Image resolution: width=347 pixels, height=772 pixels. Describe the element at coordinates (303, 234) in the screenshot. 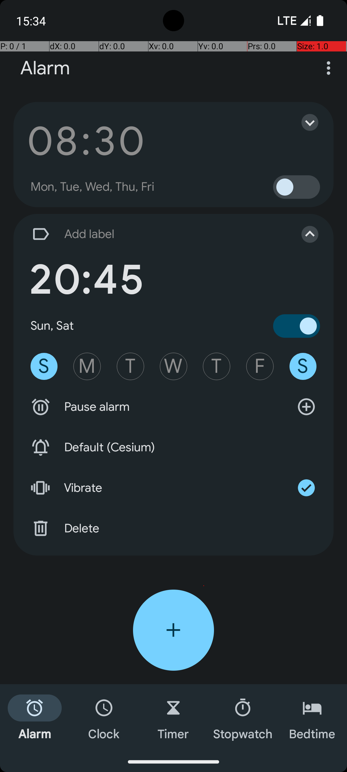

I see `Collapse alarm` at that location.